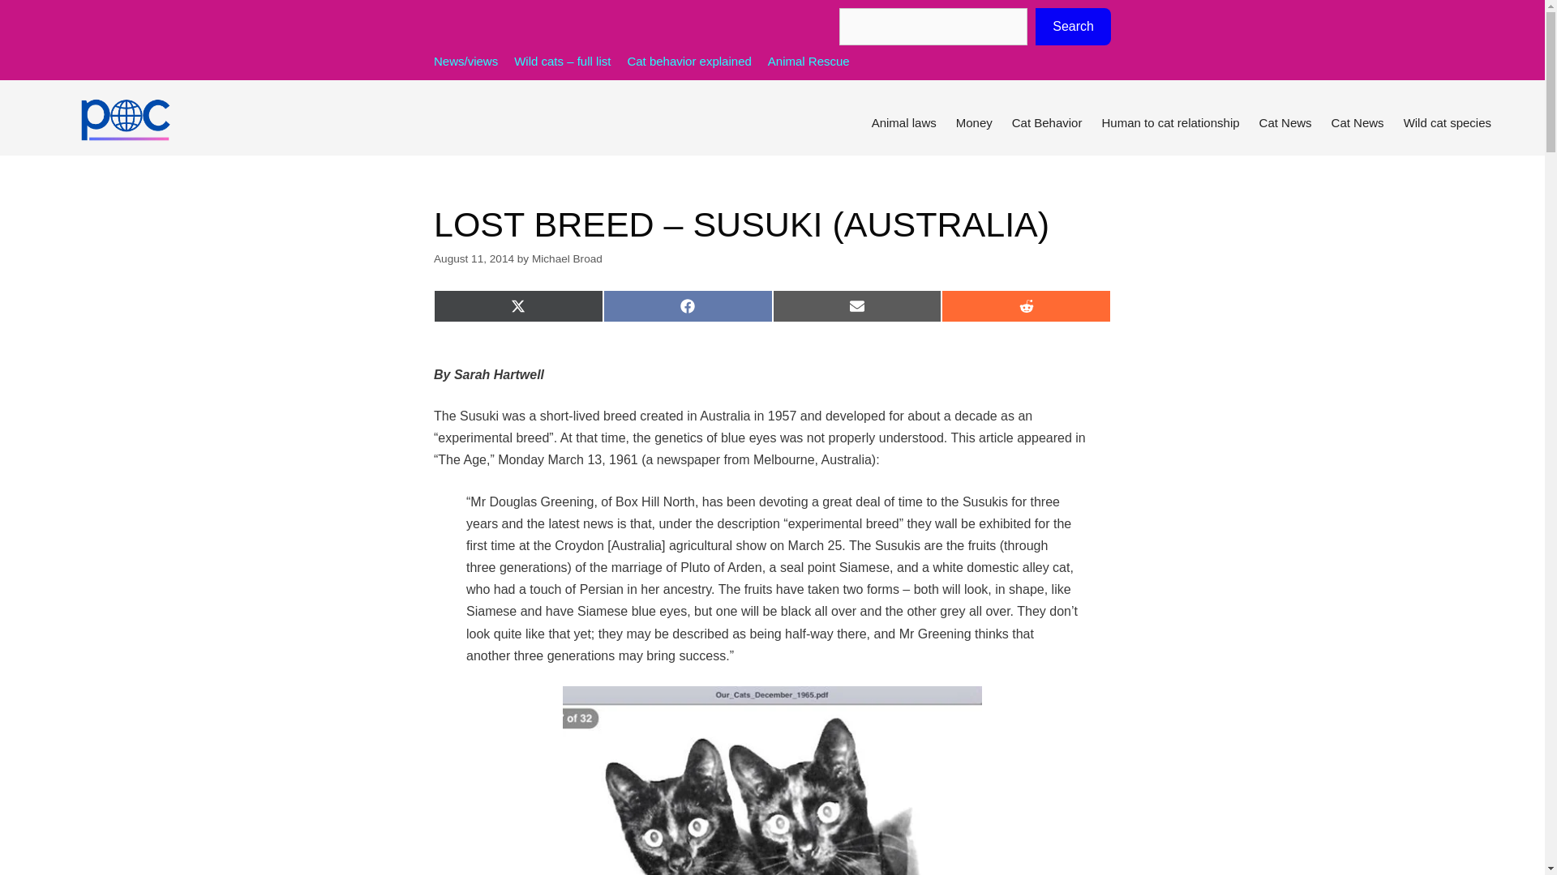 This screenshot has width=1557, height=875. Describe the element at coordinates (1027, 306) in the screenshot. I see `Share on Reddit` at that location.